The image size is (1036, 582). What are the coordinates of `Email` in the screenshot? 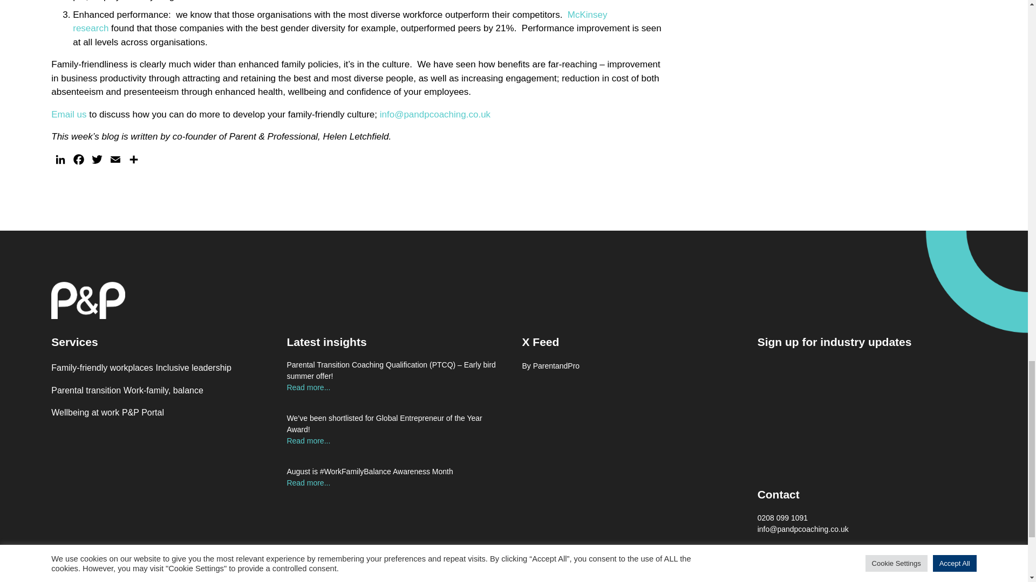 It's located at (115, 162).